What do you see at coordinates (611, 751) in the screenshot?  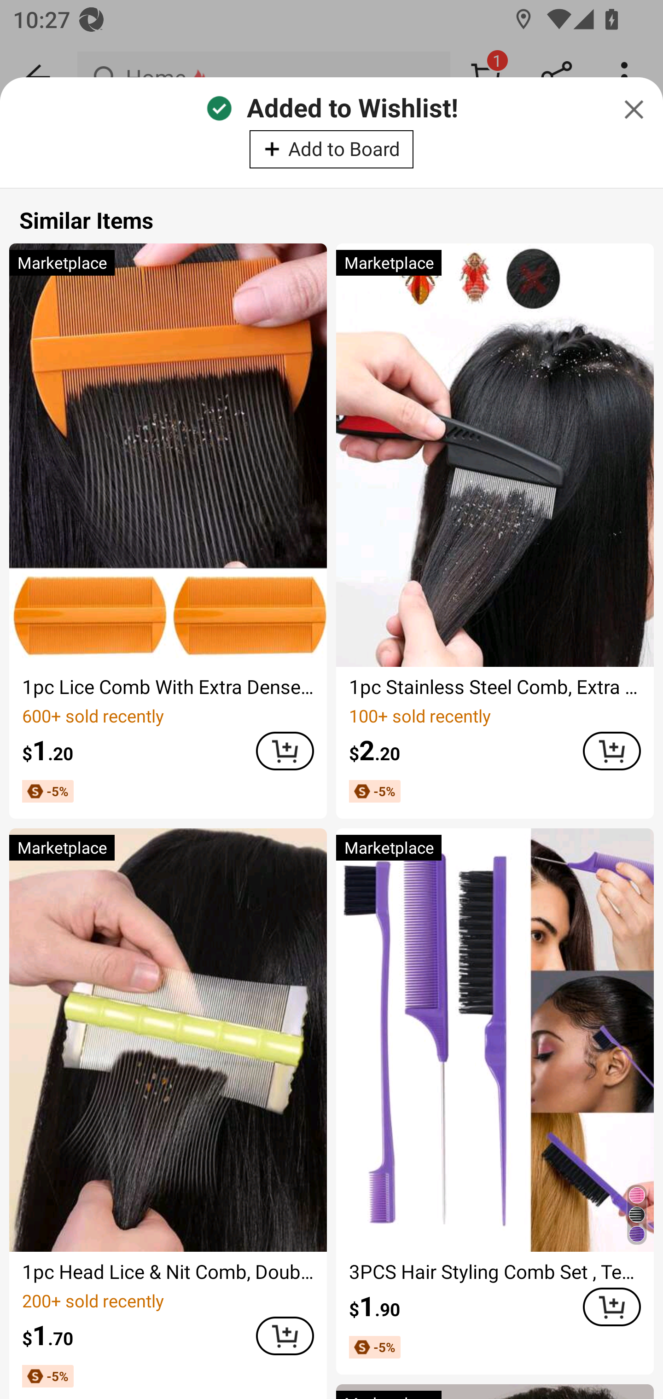 I see `ADD TO CART` at bounding box center [611, 751].